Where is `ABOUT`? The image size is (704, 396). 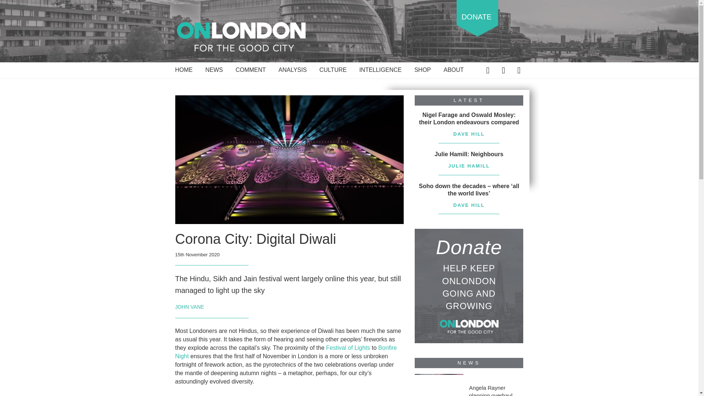 ABOUT is located at coordinates (454, 71).